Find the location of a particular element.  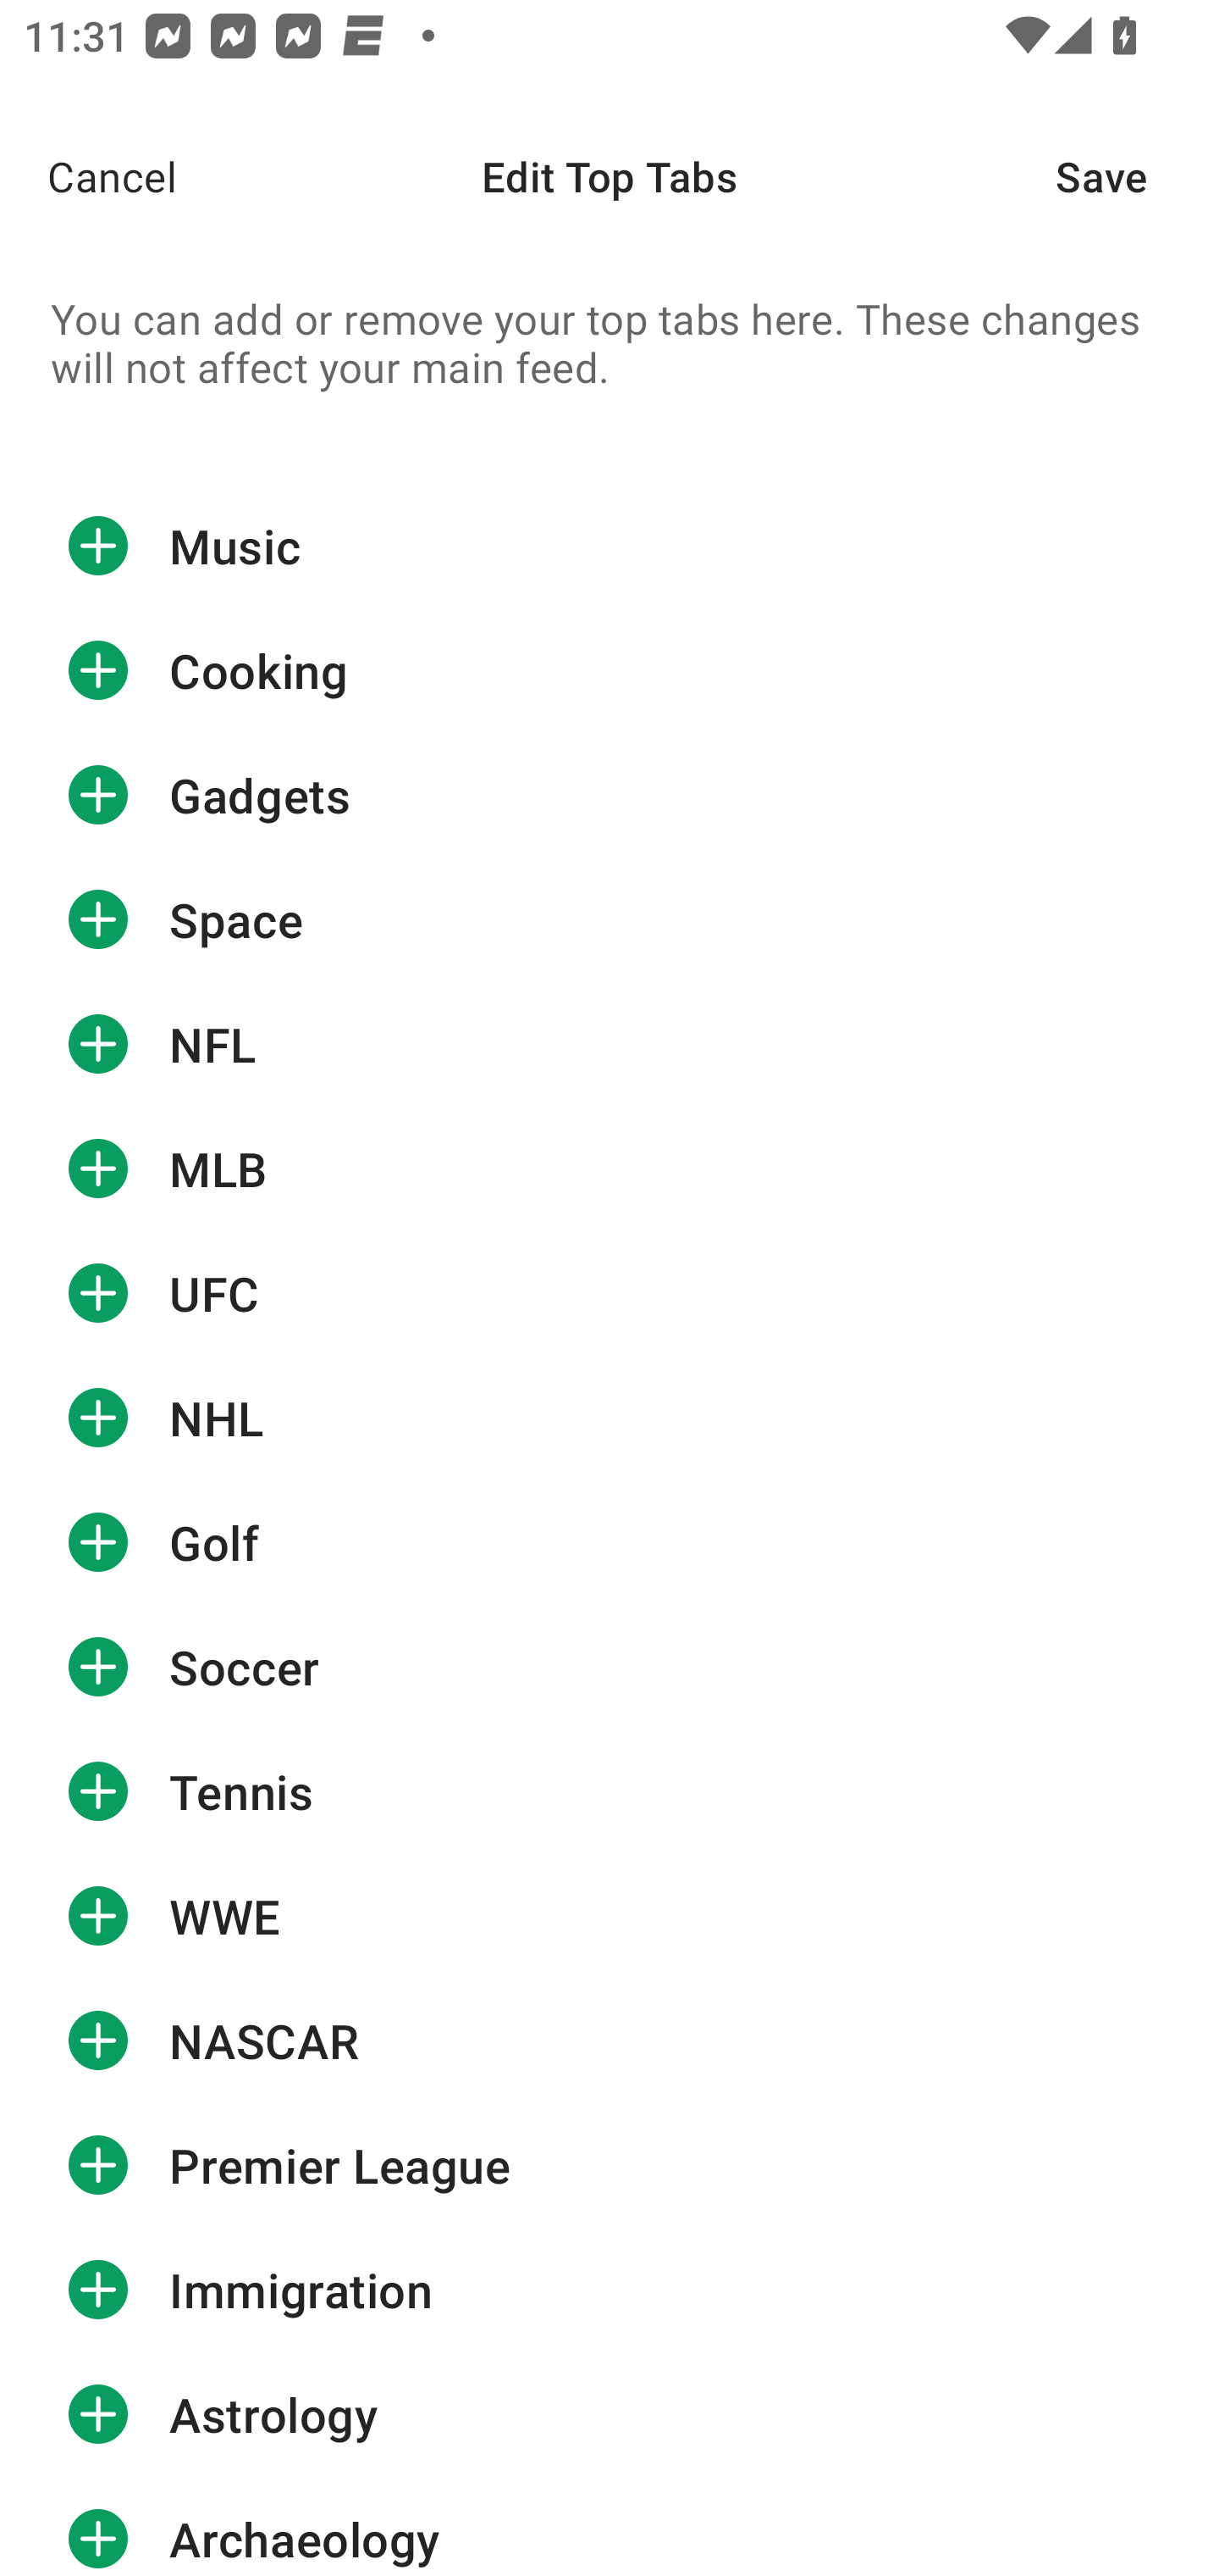

MLB is located at coordinates (609, 1169).